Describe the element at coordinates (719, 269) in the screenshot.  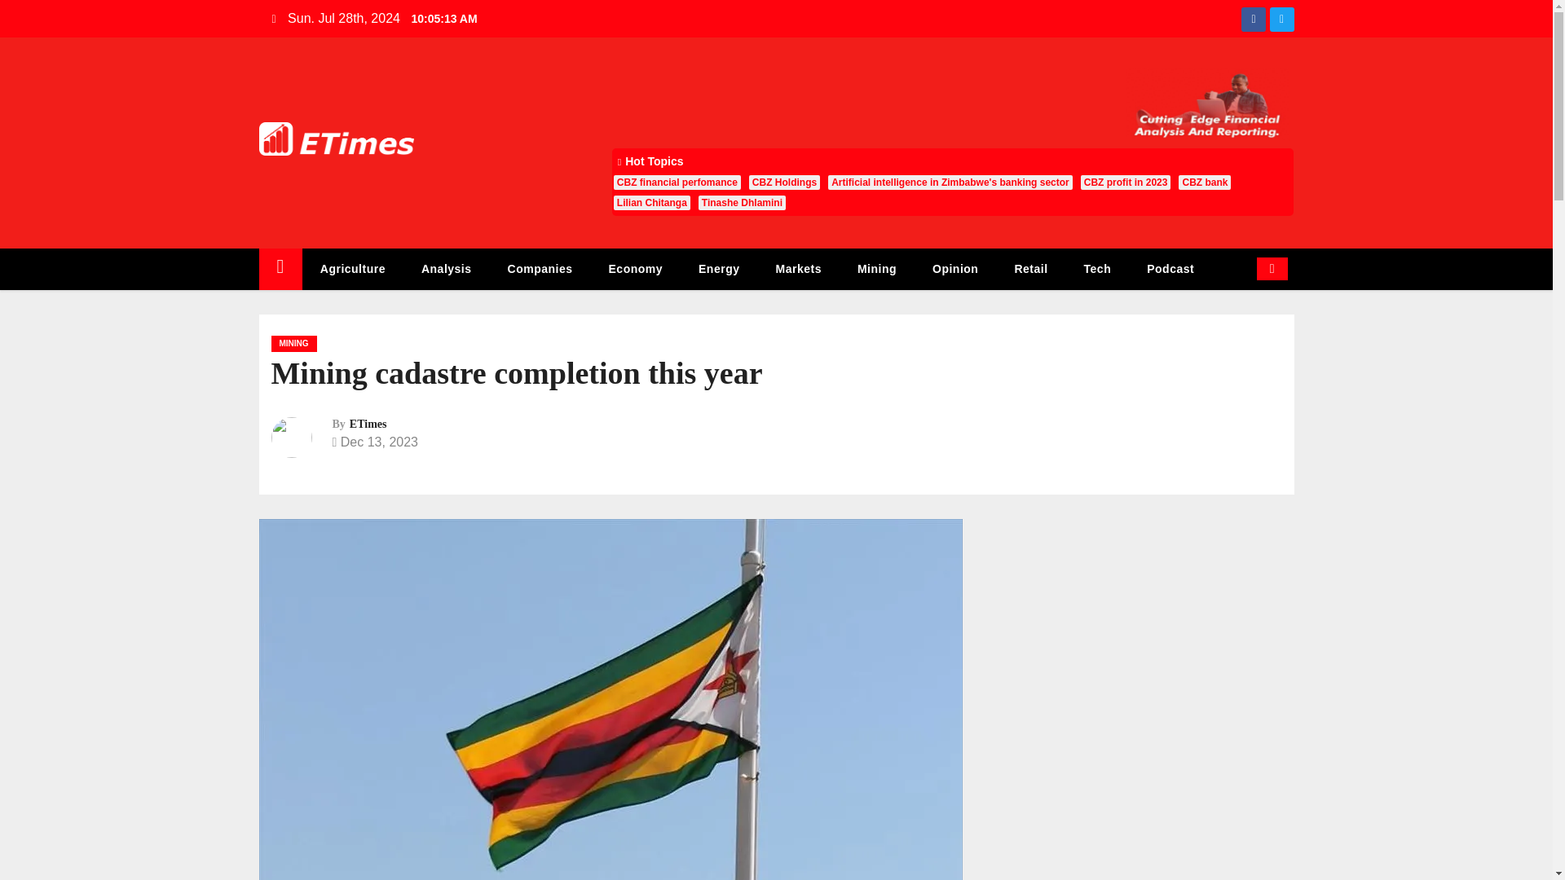
I see `Energy` at that location.